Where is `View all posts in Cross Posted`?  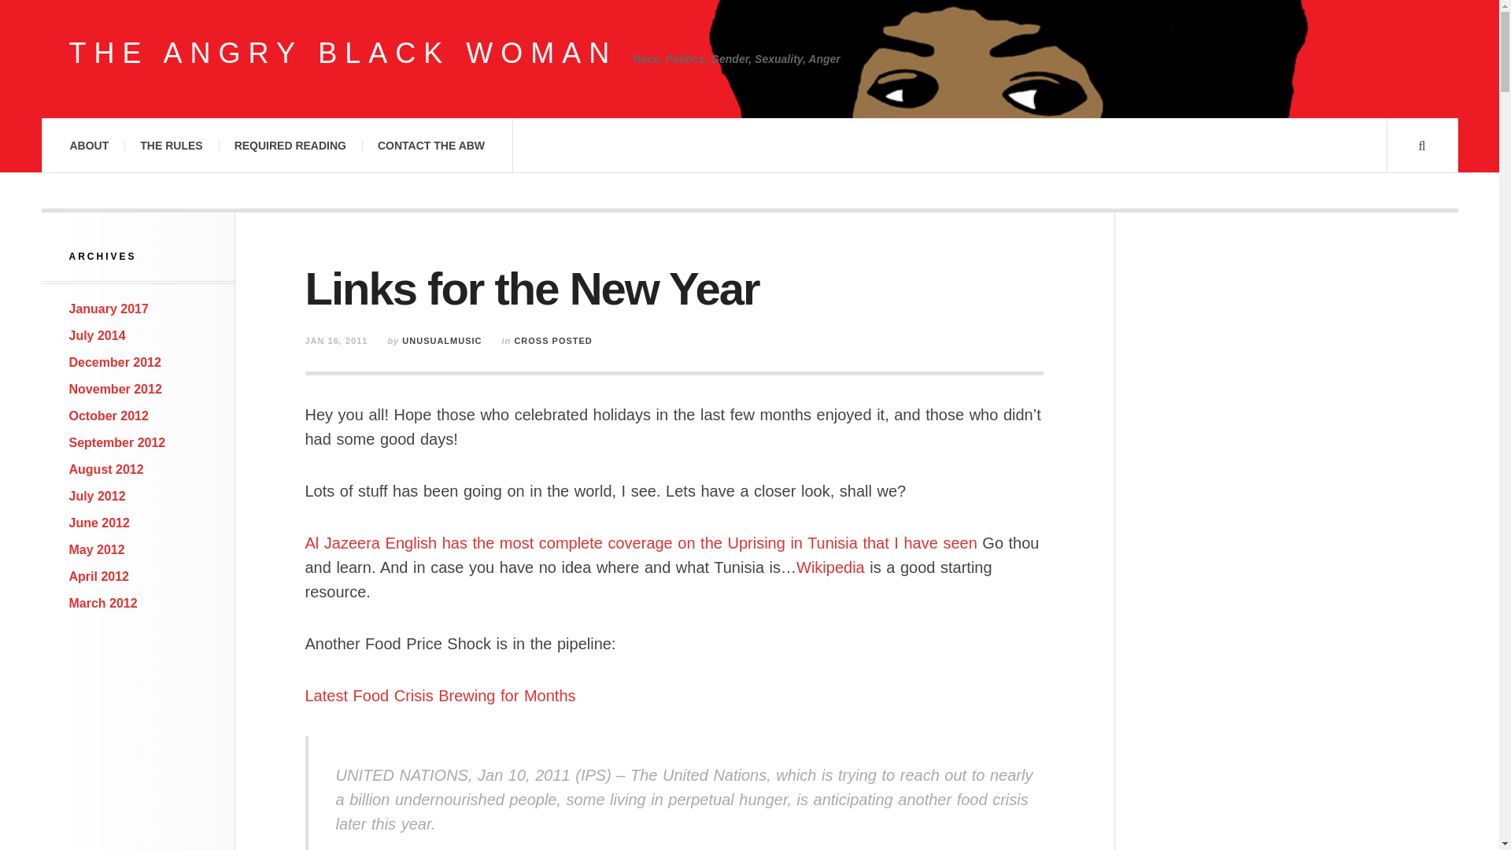
View all posts in Cross Posted is located at coordinates (552, 340).